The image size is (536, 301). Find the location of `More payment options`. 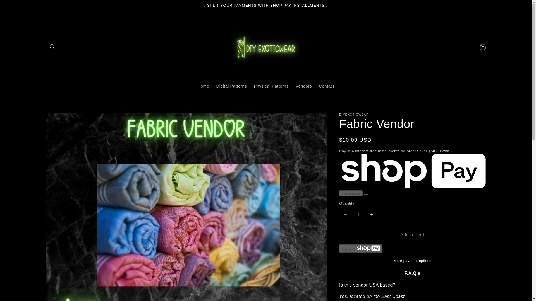

More payment options is located at coordinates (412, 261).